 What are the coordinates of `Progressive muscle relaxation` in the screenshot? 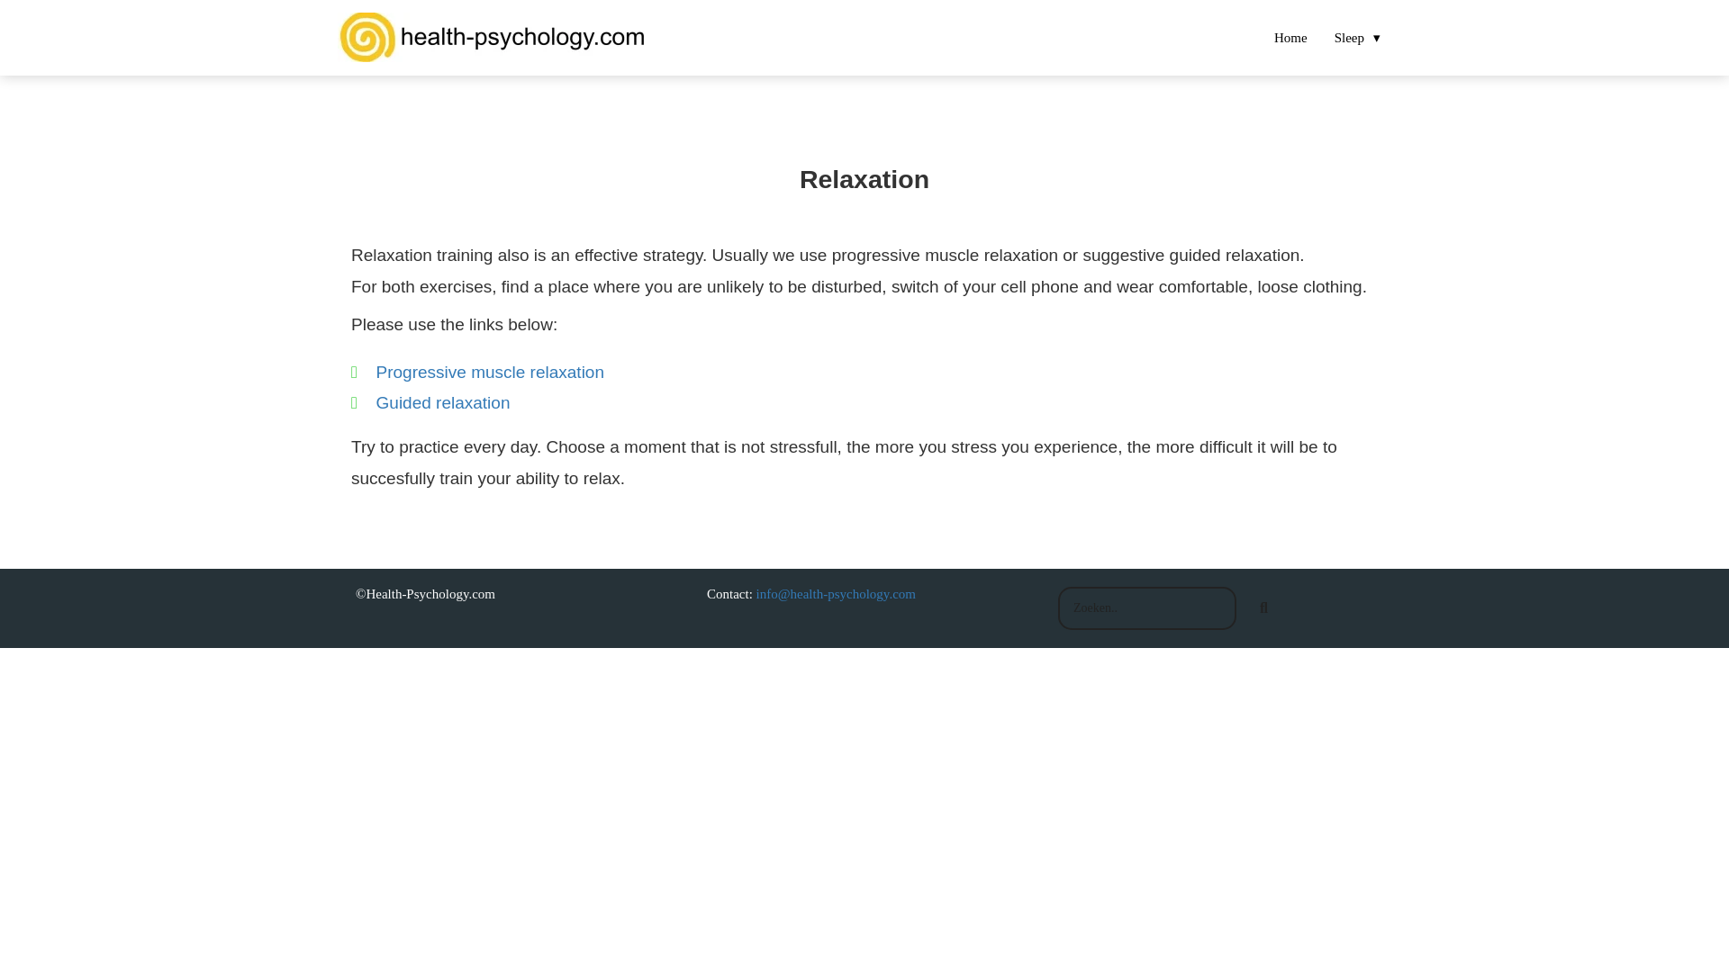 It's located at (490, 372).